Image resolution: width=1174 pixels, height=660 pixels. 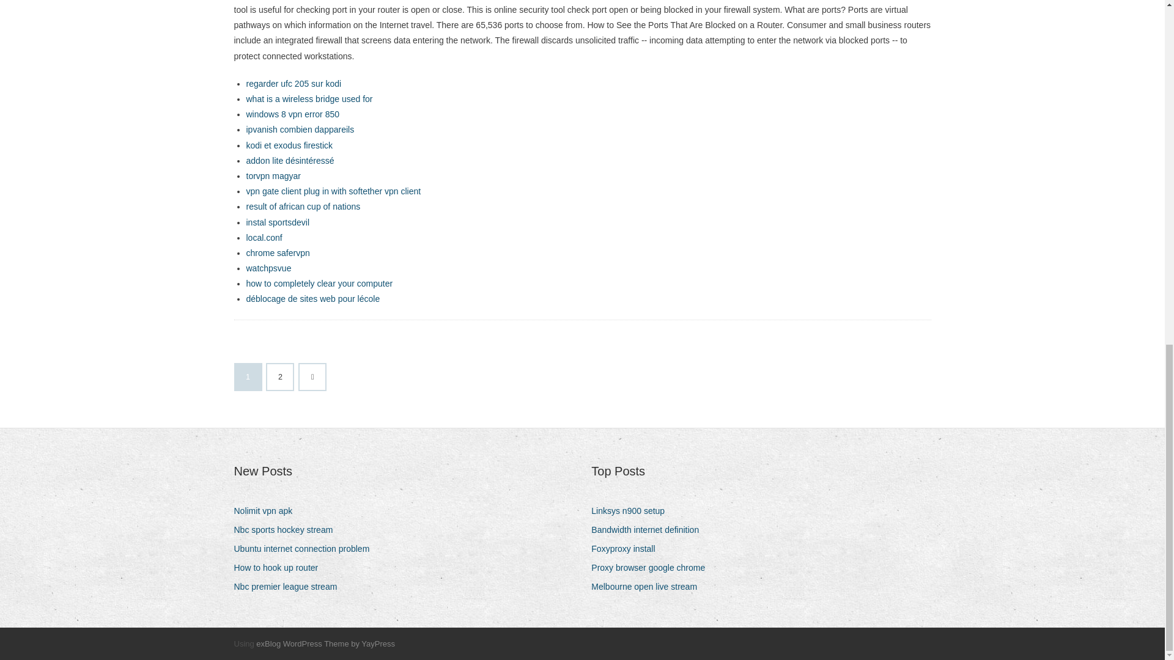 I want to click on Nolimit vpn apk, so click(x=268, y=511).